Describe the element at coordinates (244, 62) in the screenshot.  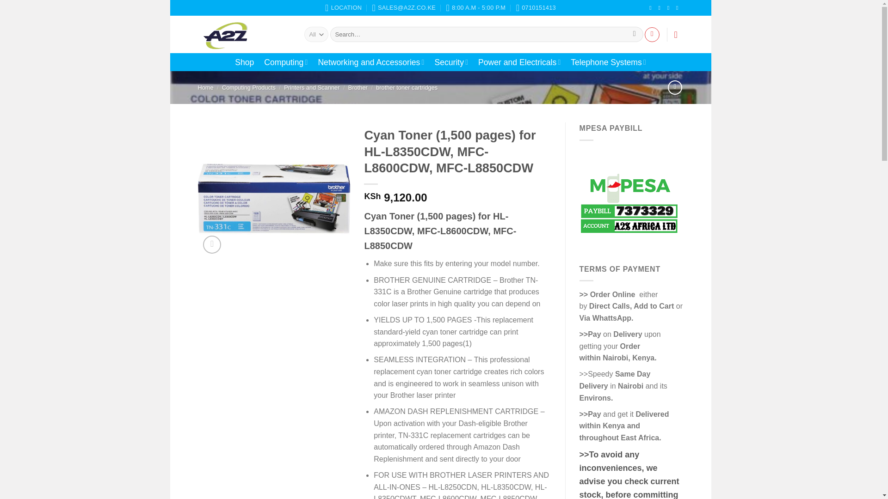
I see `Shop` at that location.